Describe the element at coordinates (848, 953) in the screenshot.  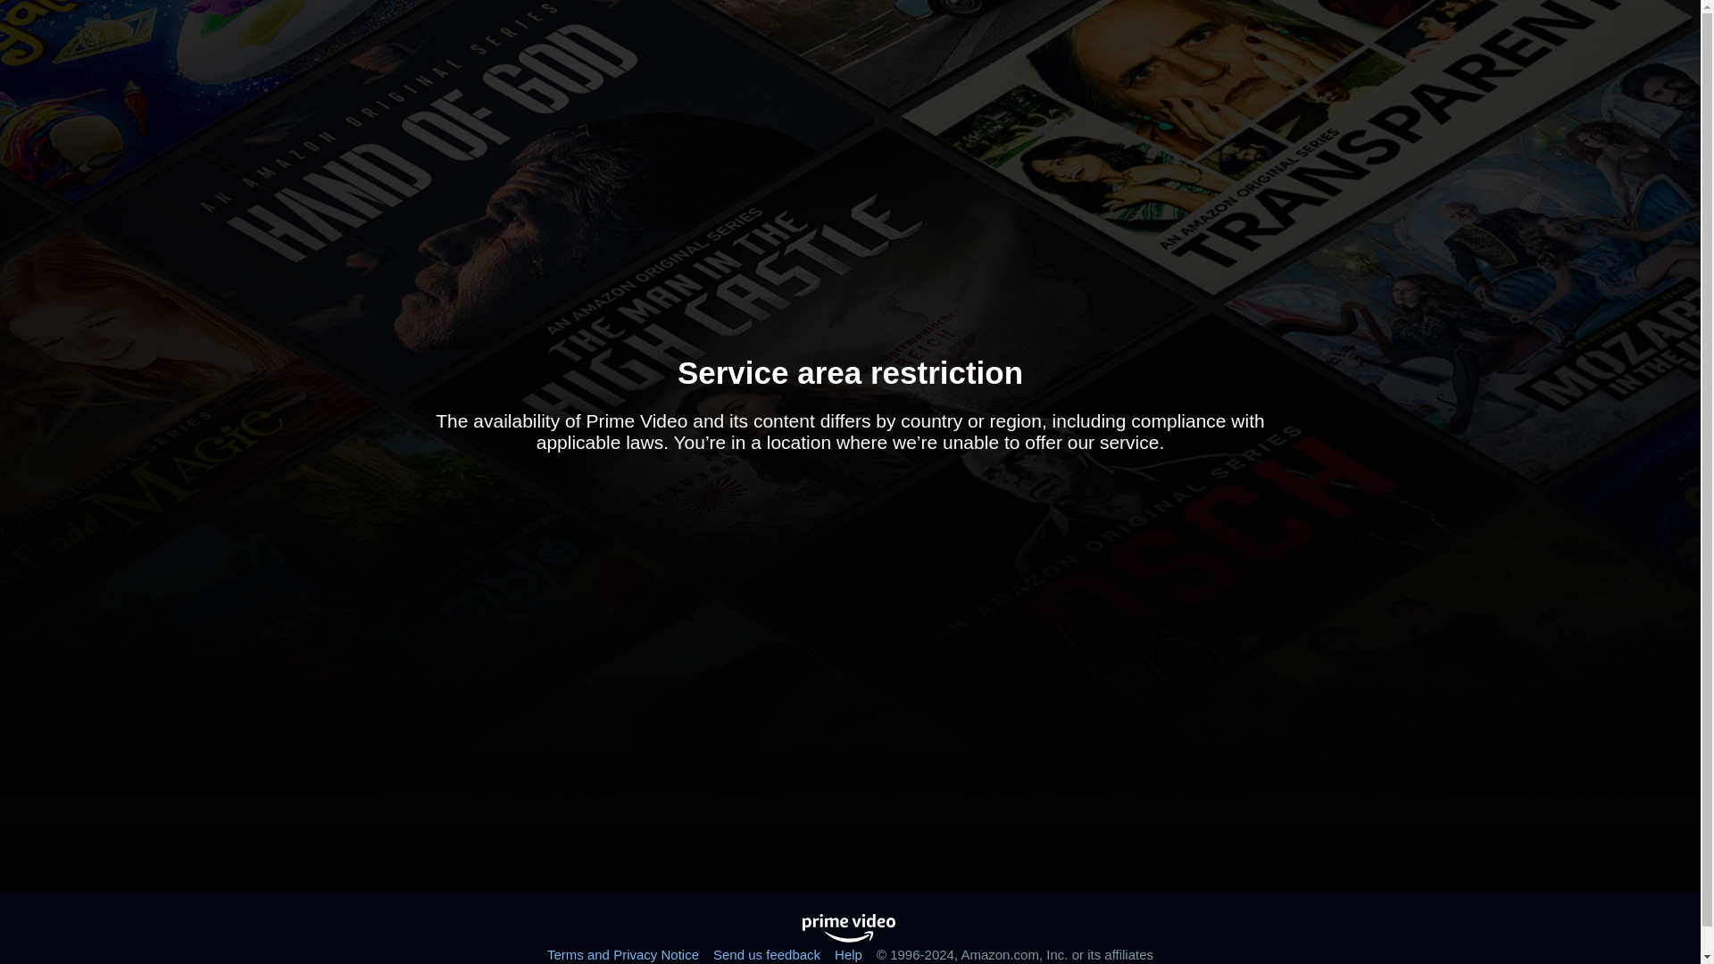
I see `Help` at that location.